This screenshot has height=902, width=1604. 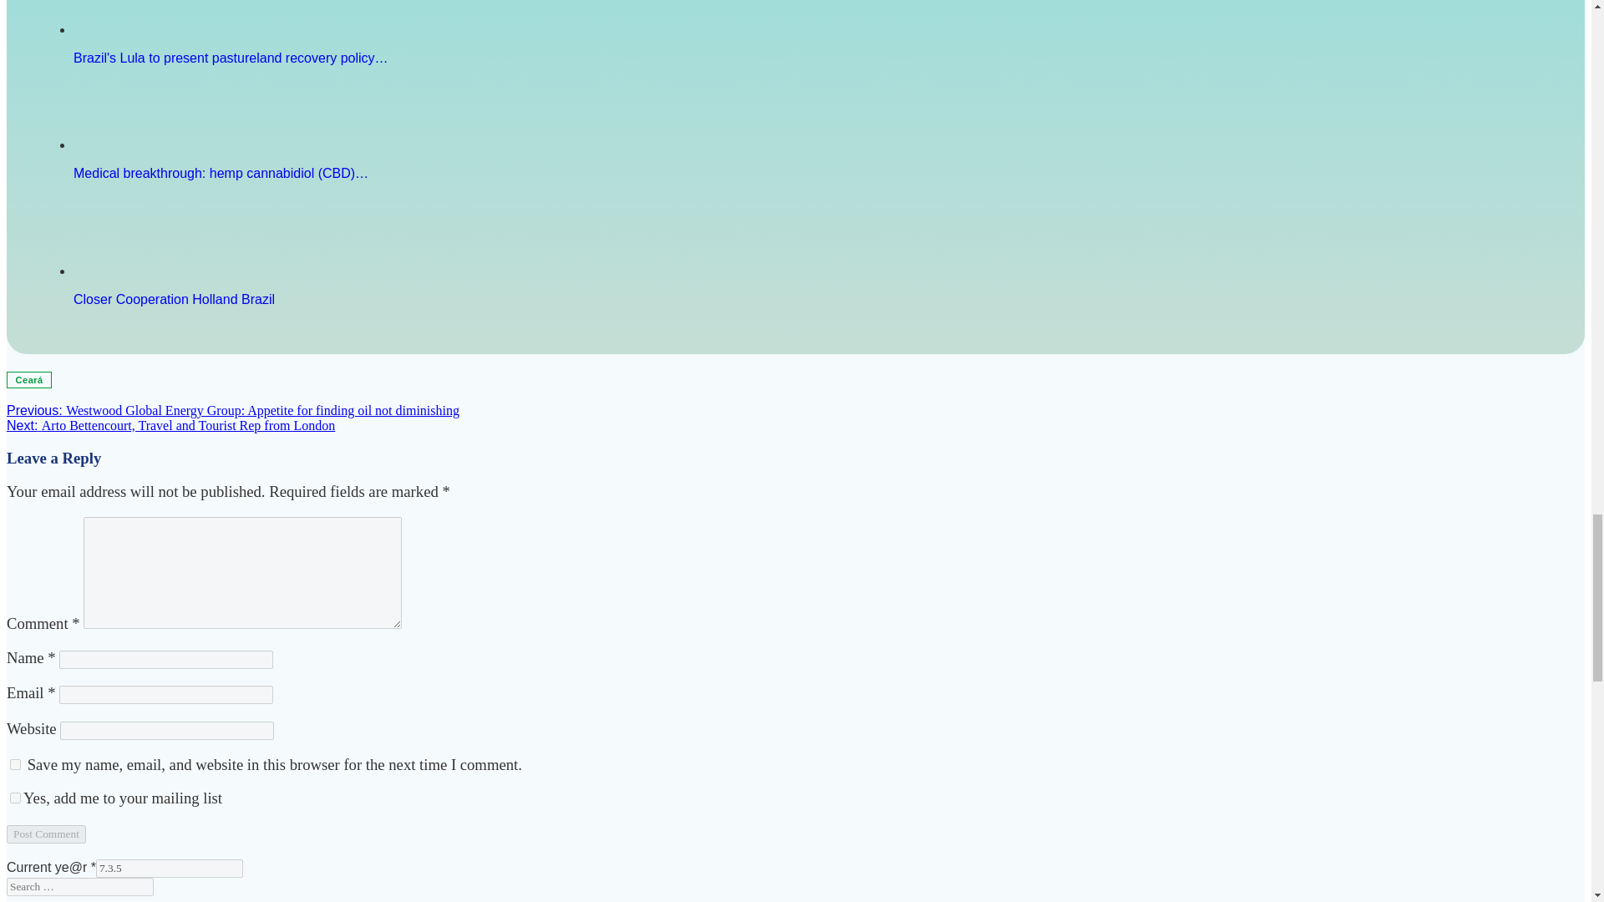 I want to click on 1, so click(x=15, y=798).